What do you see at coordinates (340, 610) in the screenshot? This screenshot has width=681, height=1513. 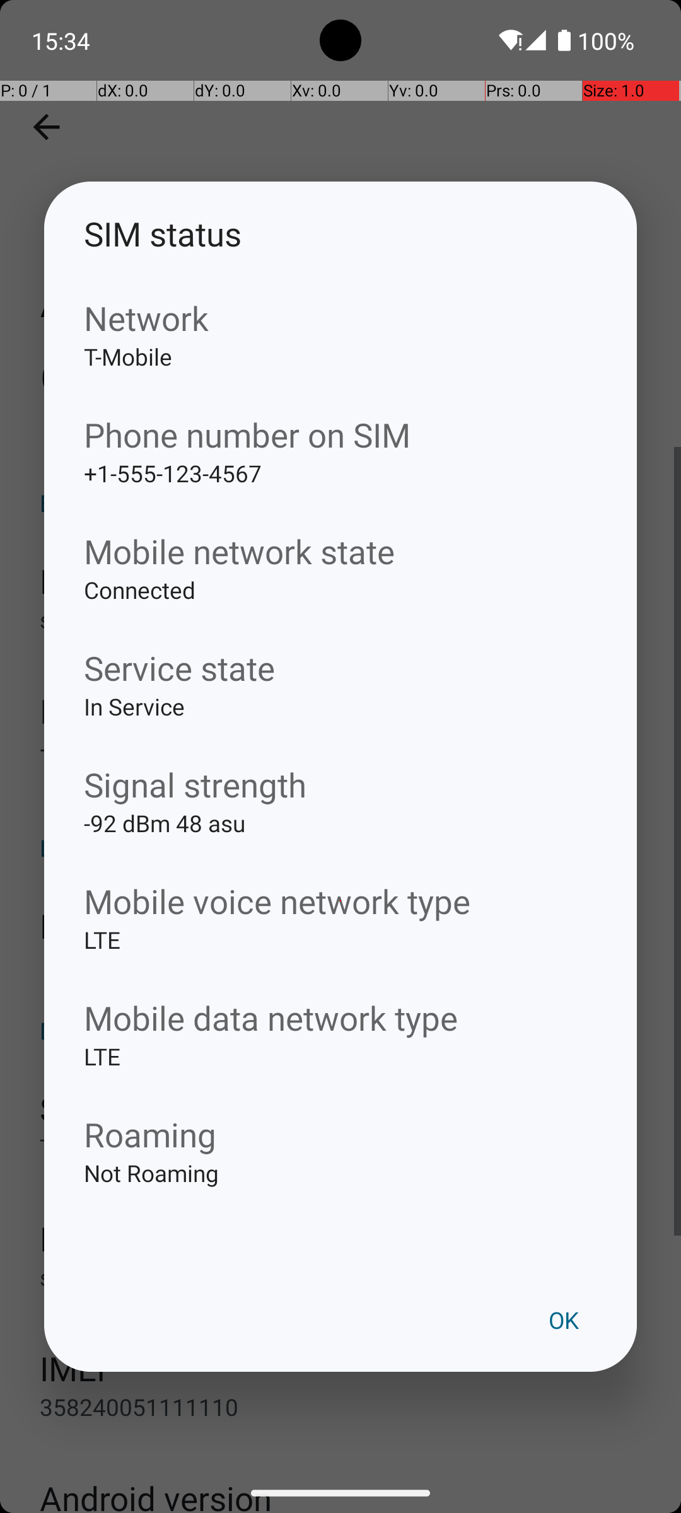 I see `Connected` at bounding box center [340, 610].